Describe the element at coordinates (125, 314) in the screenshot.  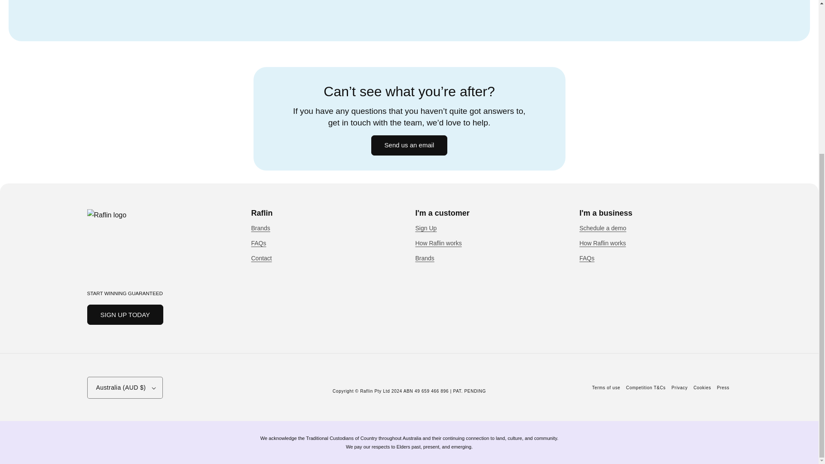
I see `SIGN UP TODAY` at that location.